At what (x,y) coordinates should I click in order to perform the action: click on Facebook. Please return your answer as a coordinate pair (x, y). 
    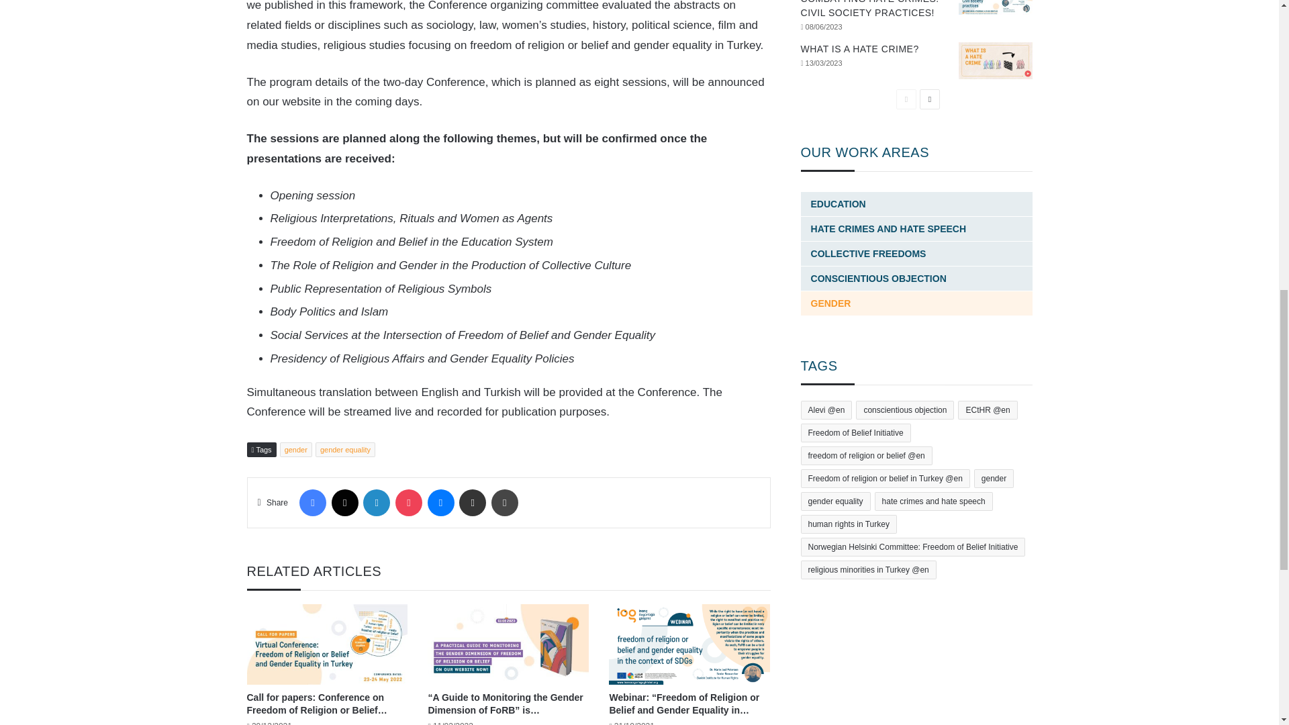
    Looking at the image, I should click on (312, 502).